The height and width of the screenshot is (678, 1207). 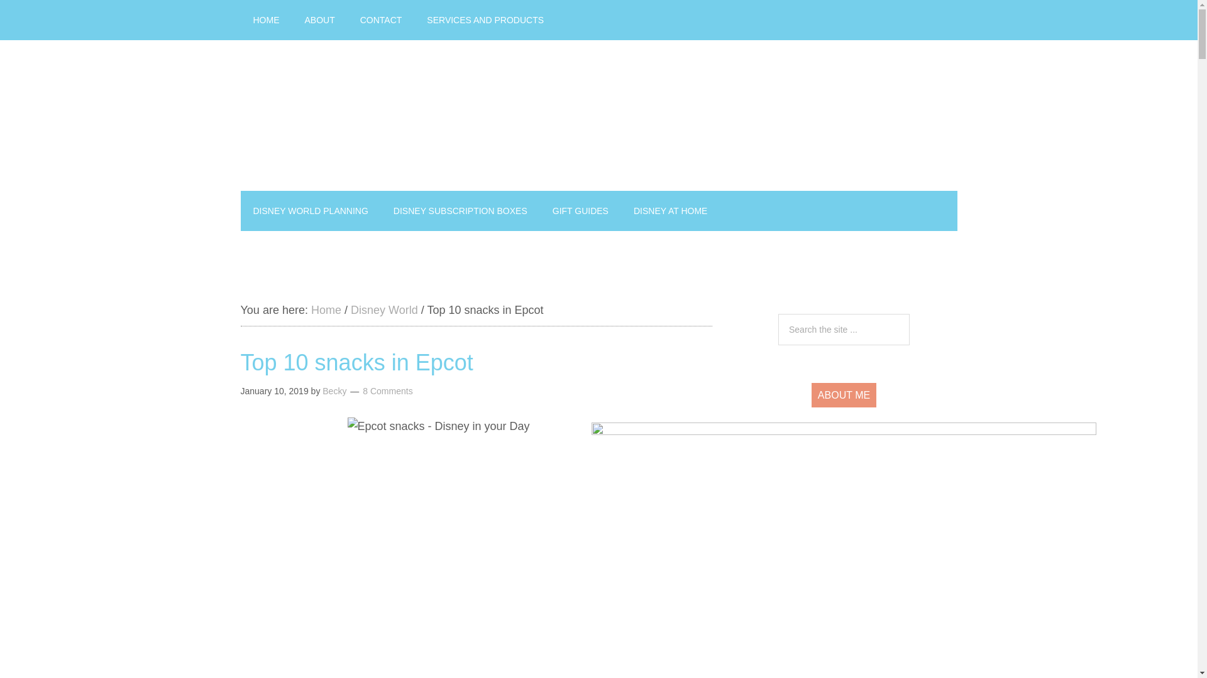 I want to click on CONTACT, so click(x=381, y=20).